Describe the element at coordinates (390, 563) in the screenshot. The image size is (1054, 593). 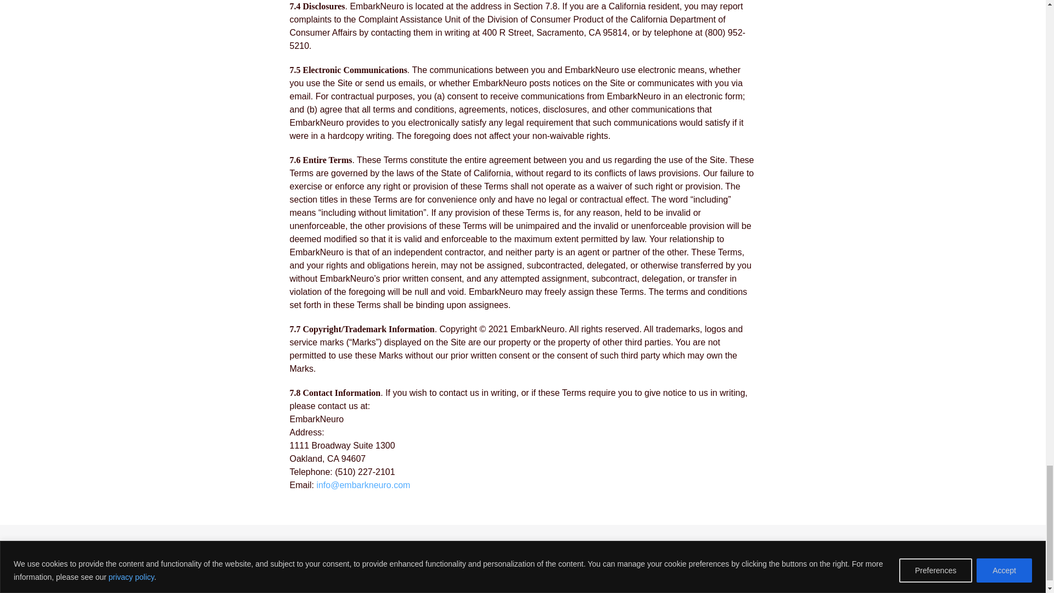
I see `Terms of Use` at that location.